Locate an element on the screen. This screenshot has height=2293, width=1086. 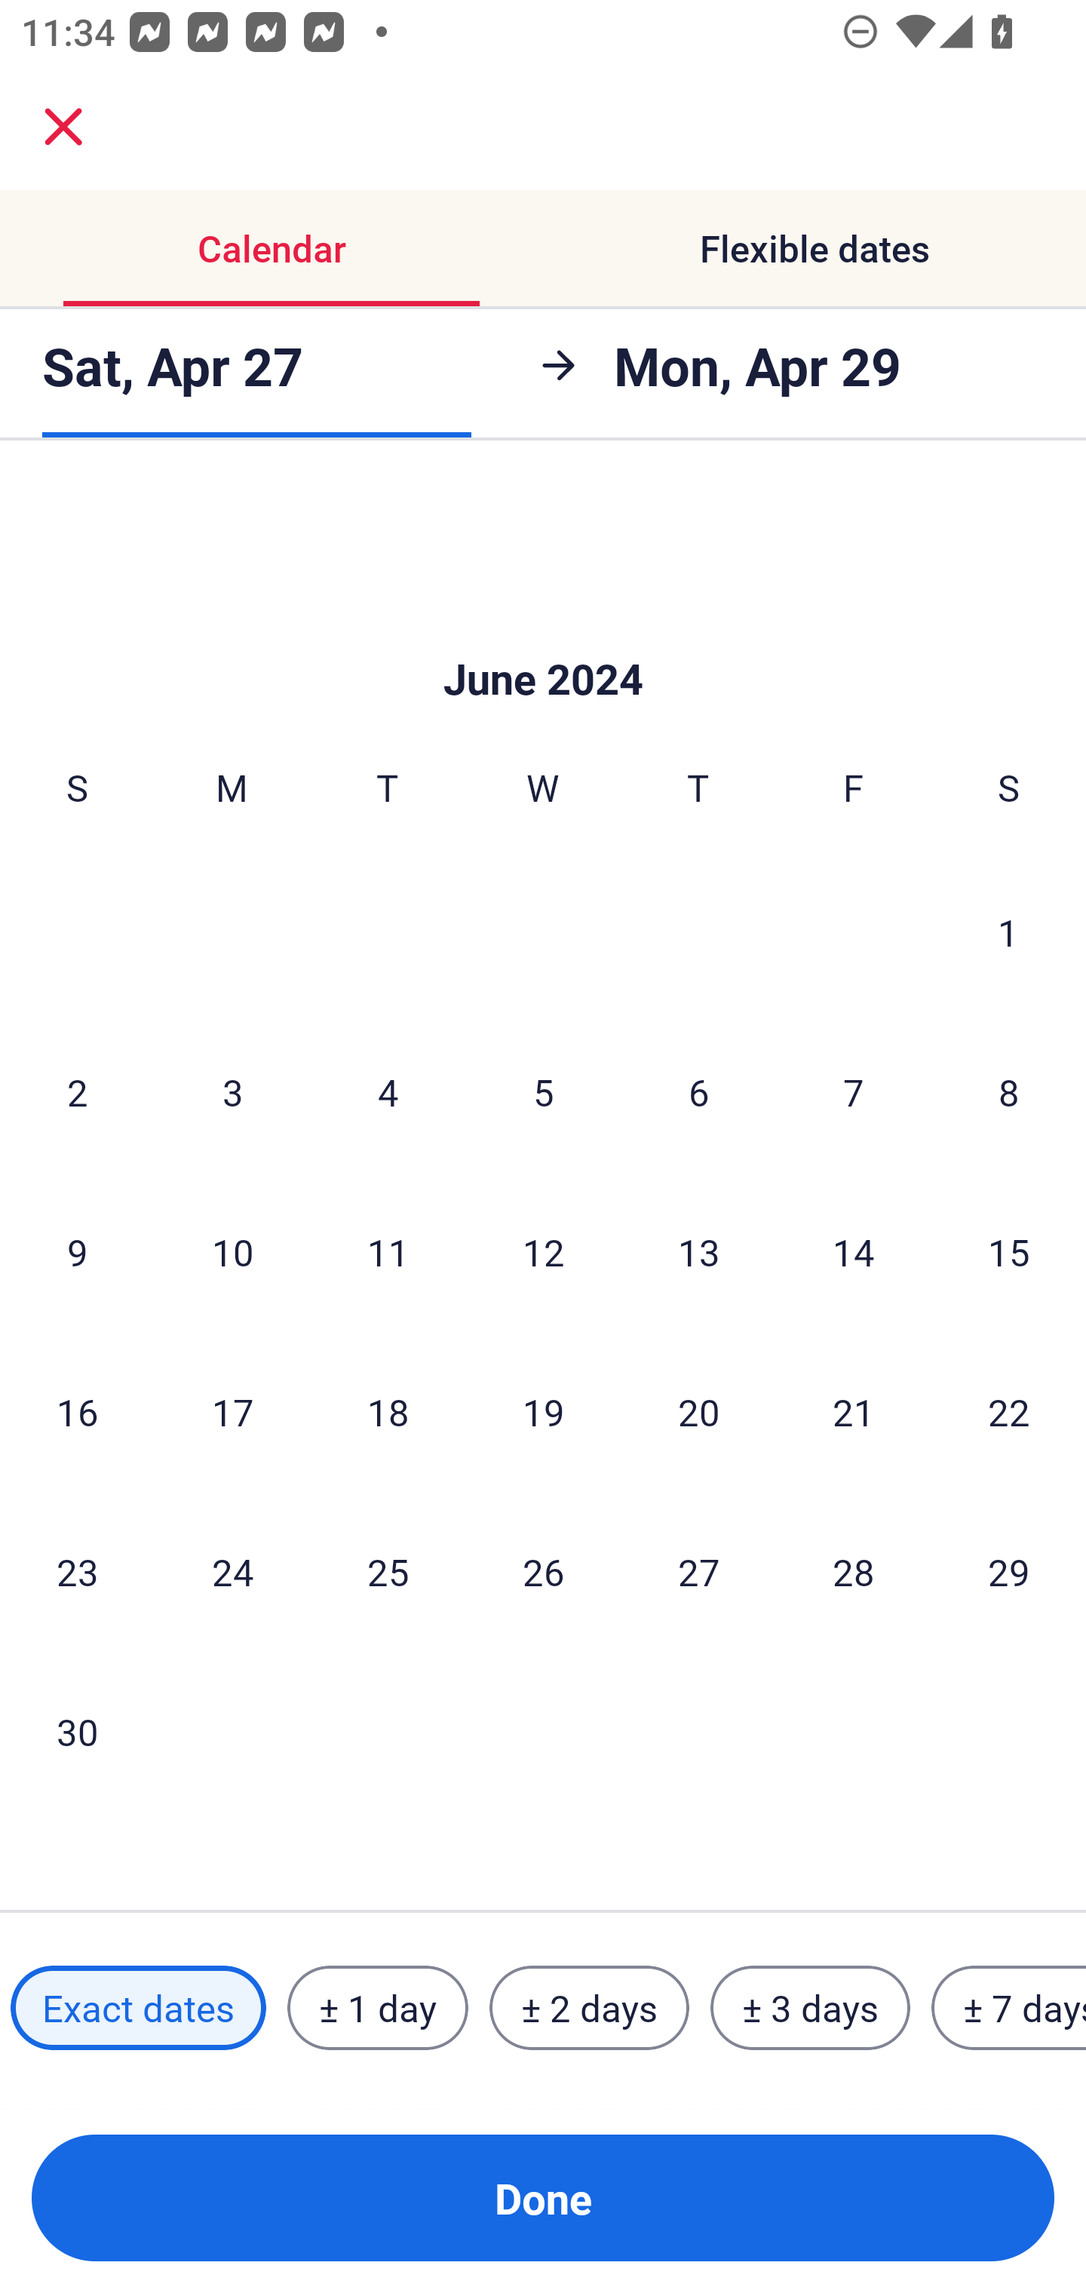
26 Wednesday, June 26, 2024 is located at coordinates (543, 1572).